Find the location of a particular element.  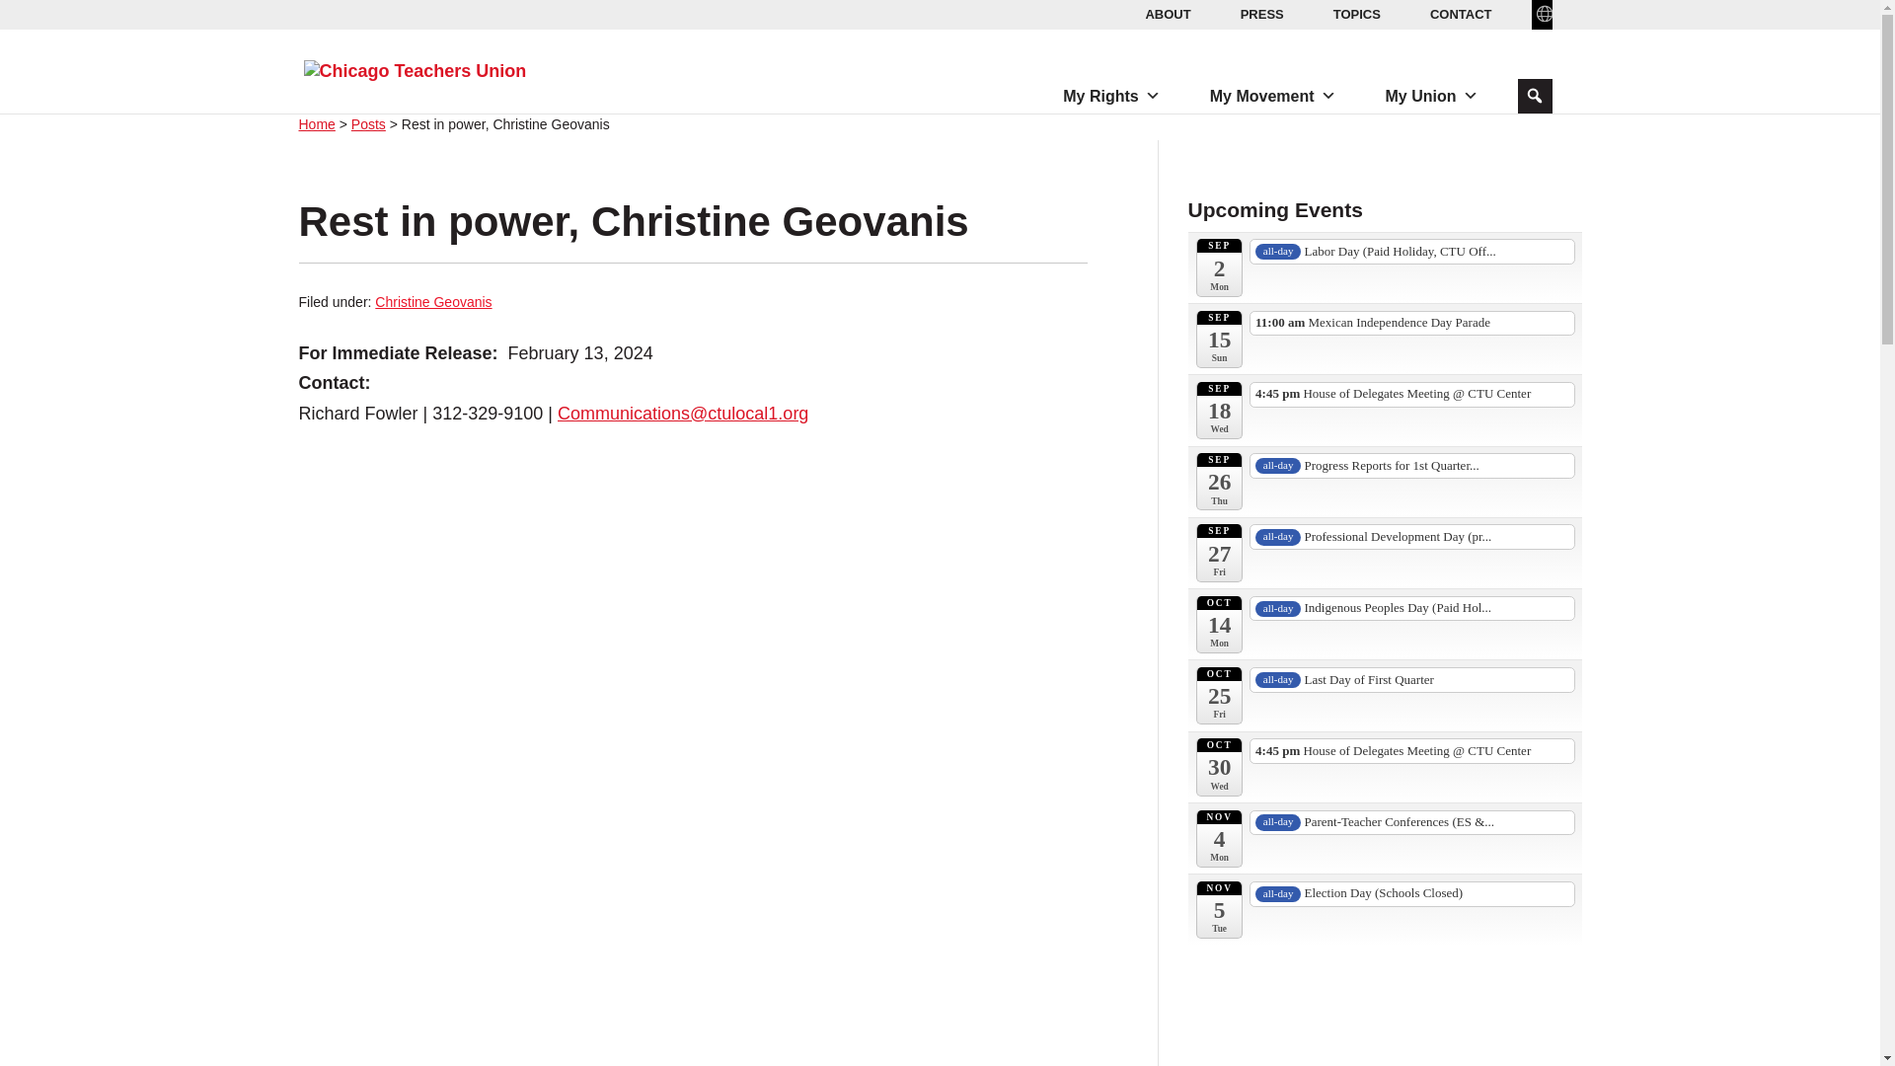

TOPICS is located at coordinates (1356, 14).